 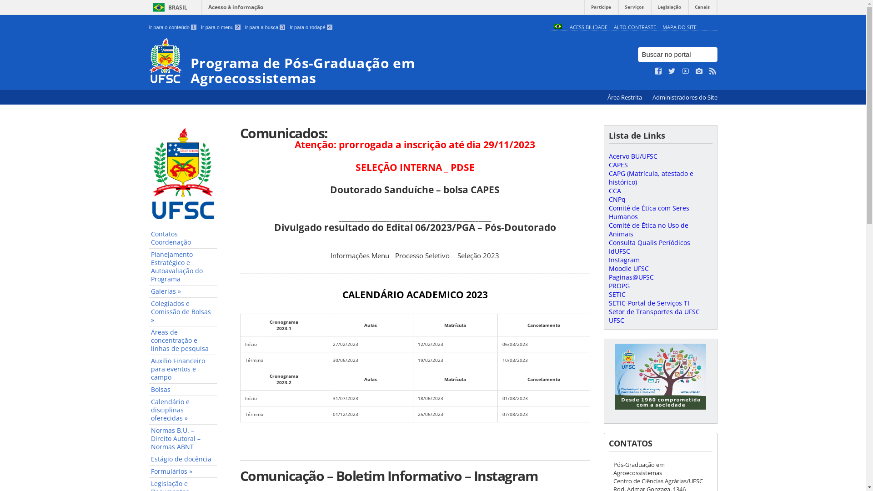 What do you see at coordinates (635, 27) in the screenshot?
I see `ALTO CONTRASTE` at bounding box center [635, 27].